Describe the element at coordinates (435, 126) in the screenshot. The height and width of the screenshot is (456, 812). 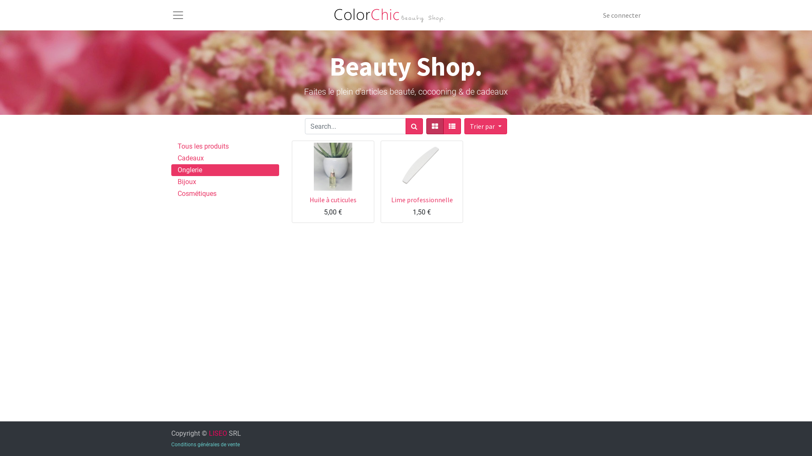
I see `Tarifs` at that location.